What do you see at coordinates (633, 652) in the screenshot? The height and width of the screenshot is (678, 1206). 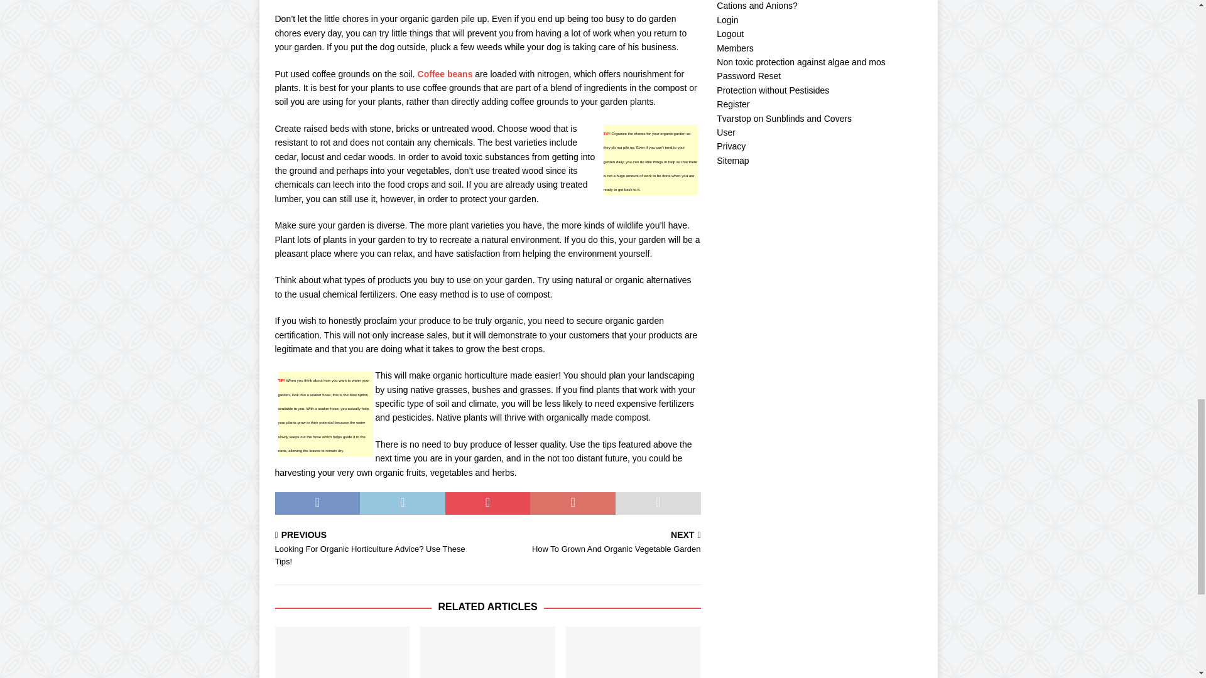 I see `Use These Organic Gardening Tips For Your Garden!` at bounding box center [633, 652].